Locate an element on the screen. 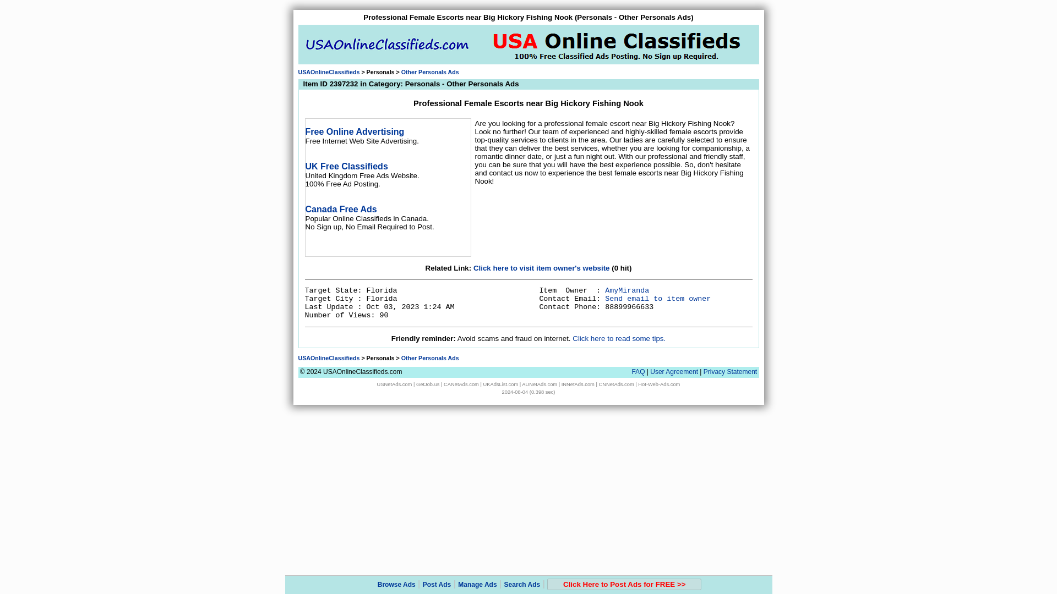 Image resolution: width=1057 pixels, height=594 pixels. USAOnlineClassifieds is located at coordinates (329, 358).